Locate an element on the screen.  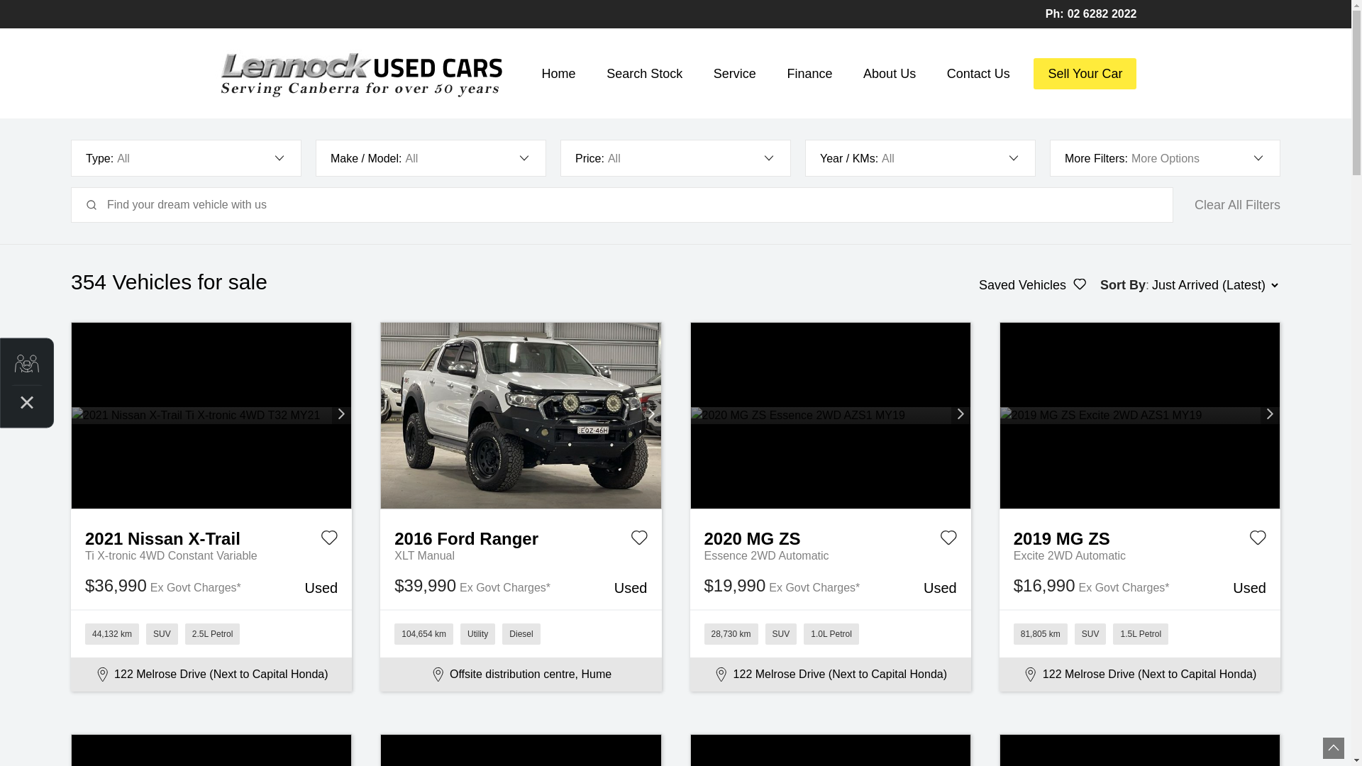
2019 MG ZS Excite 2WD AZS1 MY19 is located at coordinates (1140, 416).